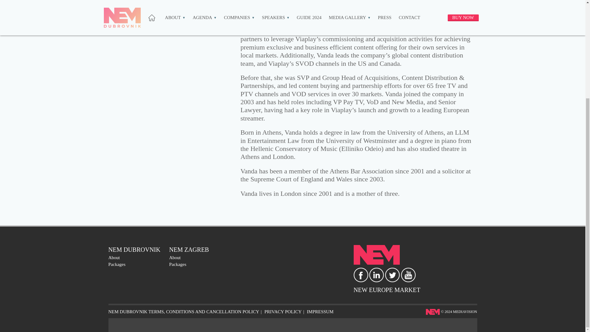 The width and height of the screenshot is (590, 332). What do you see at coordinates (178, 264) in the screenshot?
I see `Packages` at bounding box center [178, 264].